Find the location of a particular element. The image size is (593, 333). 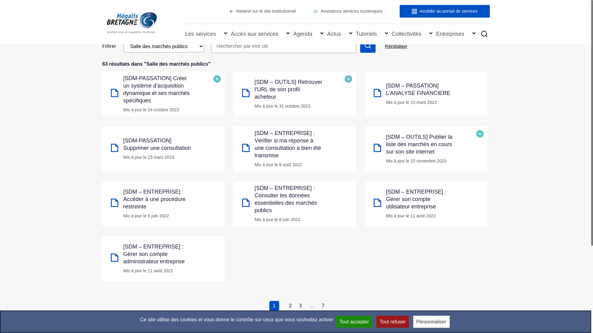

Personnaliser is located at coordinates (431, 322).